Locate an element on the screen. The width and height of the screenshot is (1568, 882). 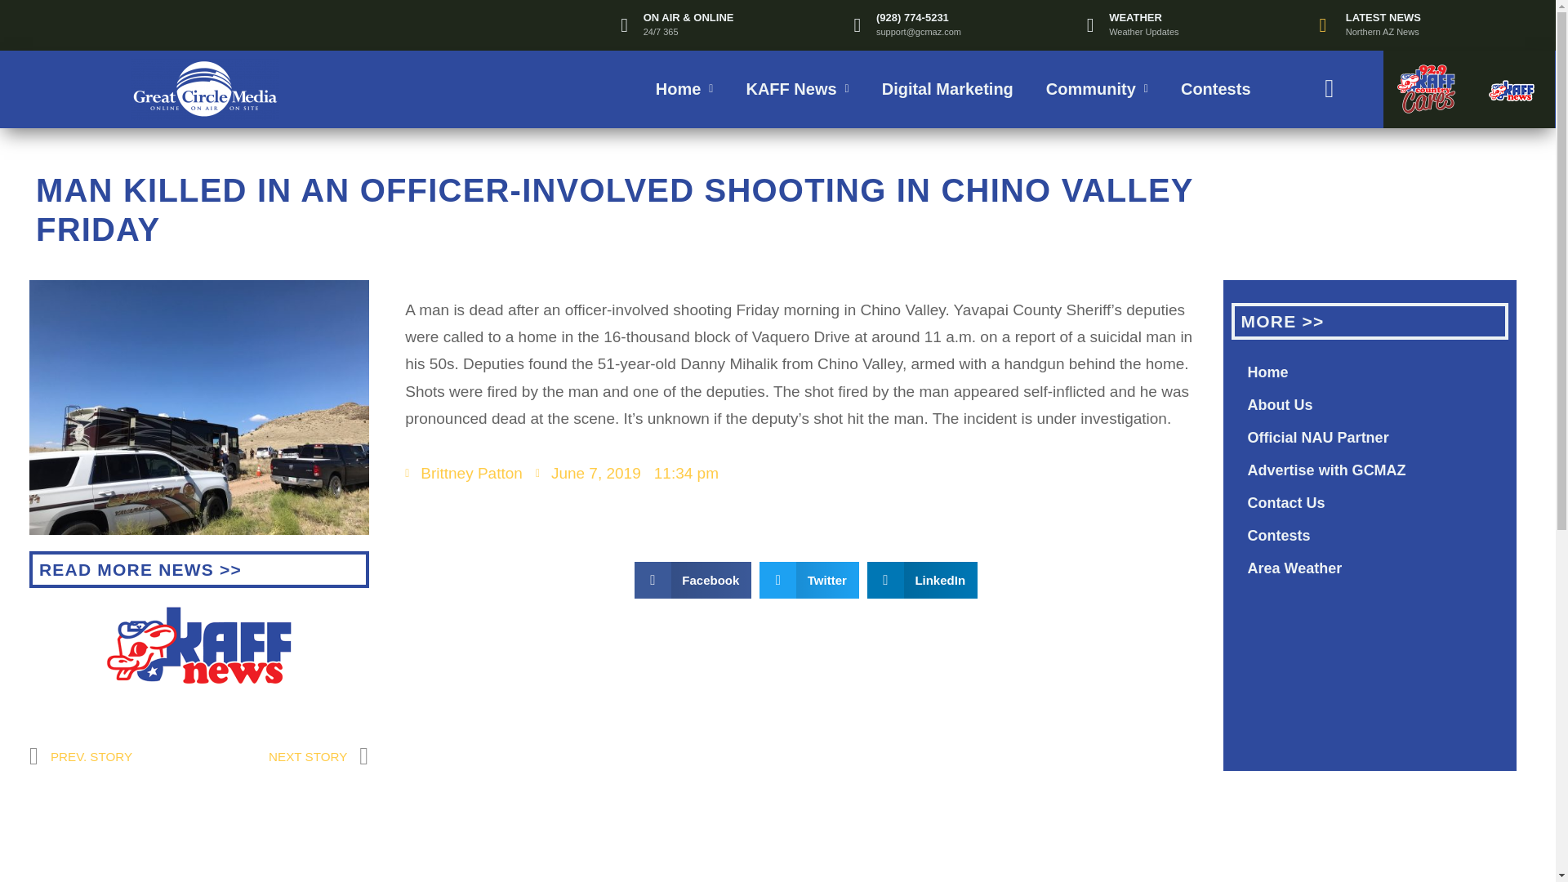
OIS scene is located at coordinates (199, 407).